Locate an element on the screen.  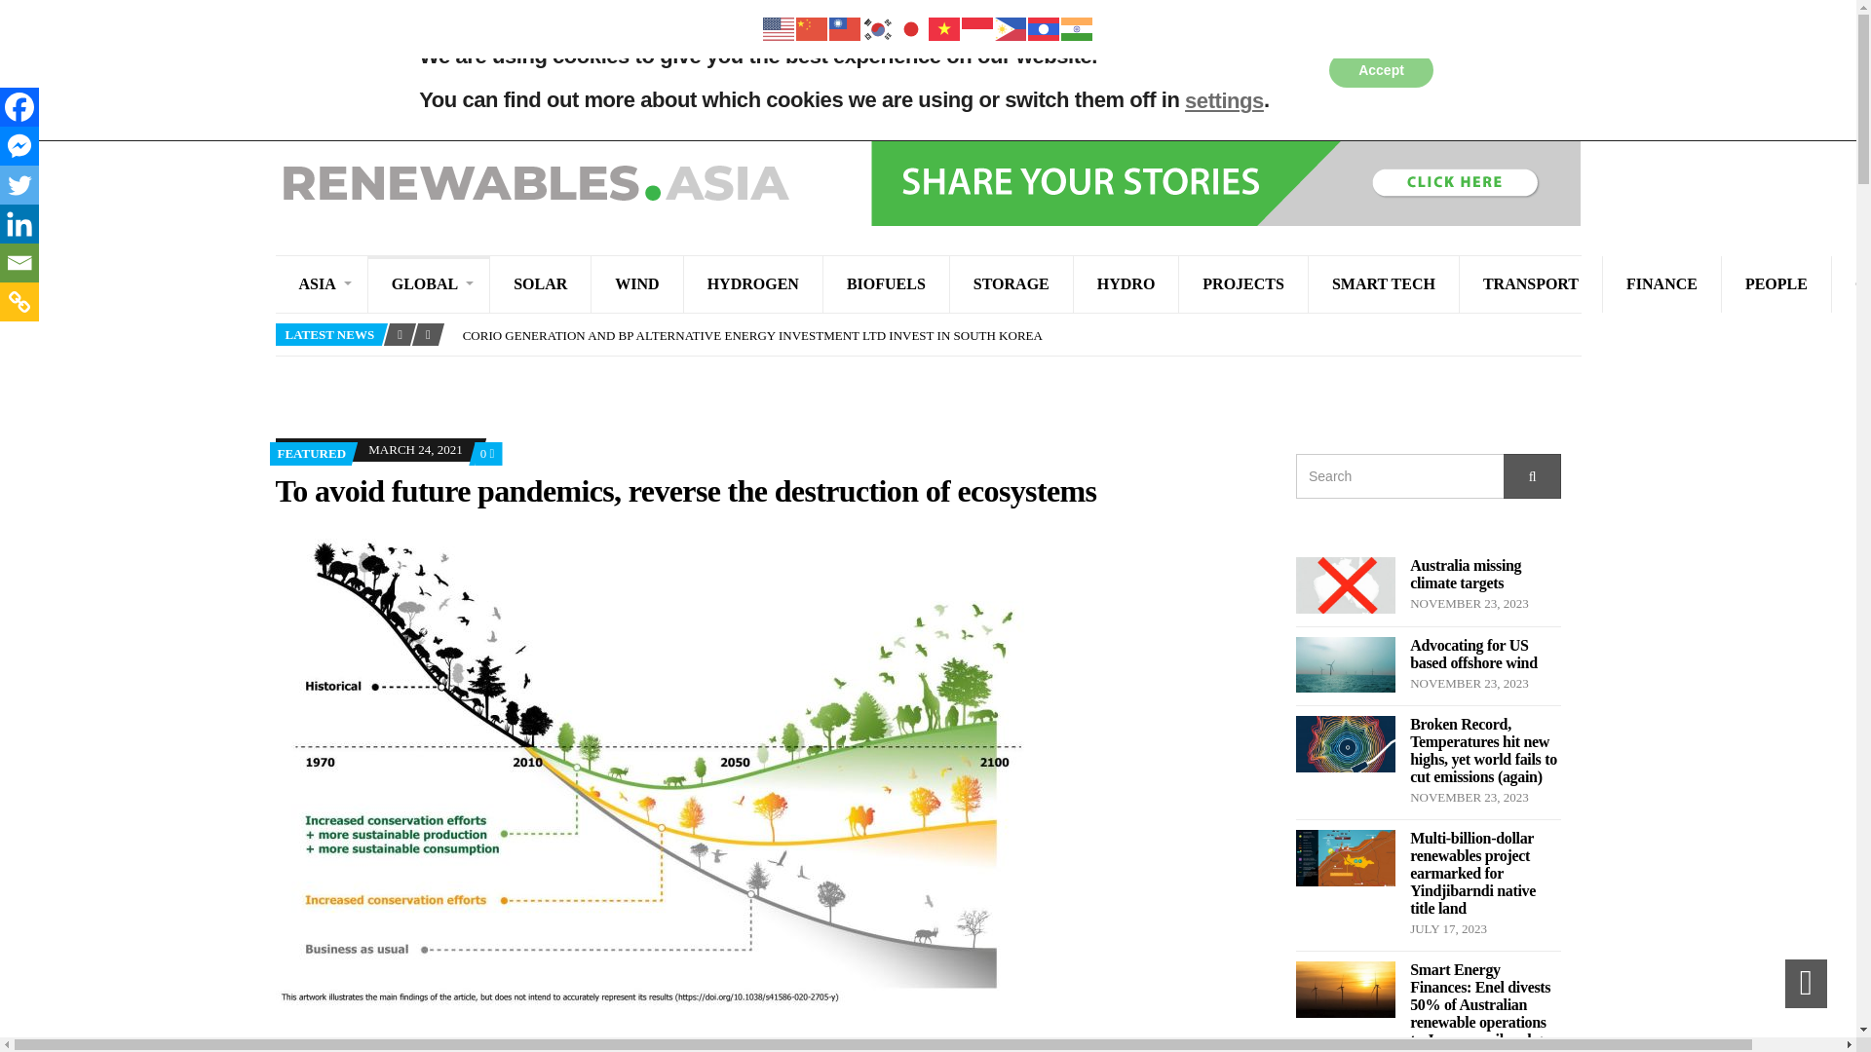
Vietnamese is located at coordinates (944, 27).